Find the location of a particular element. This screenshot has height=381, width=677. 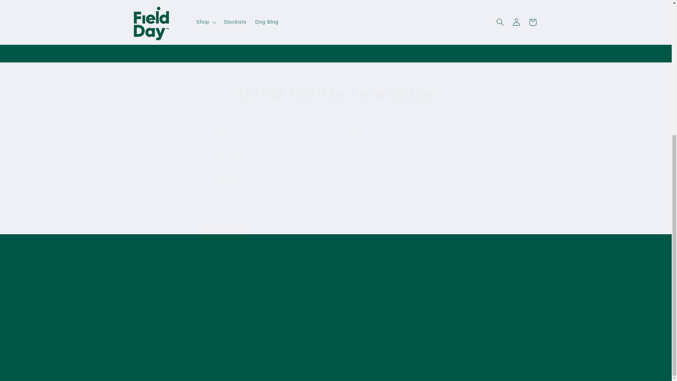

Send is located at coordinates (388, 298).